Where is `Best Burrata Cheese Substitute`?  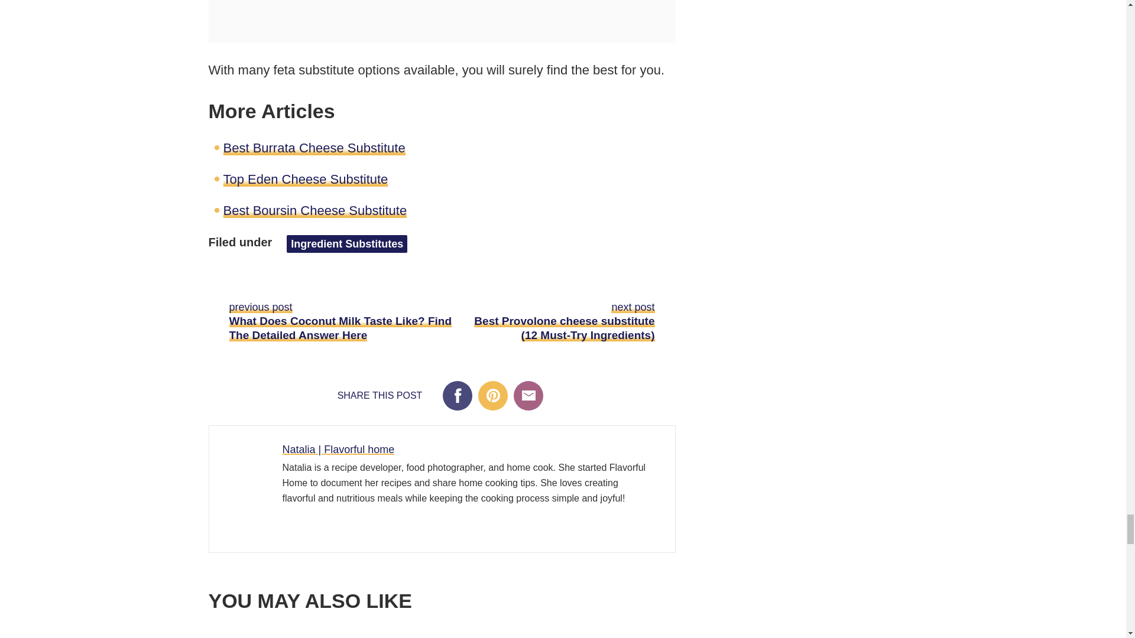 Best Burrata Cheese Substitute is located at coordinates (314, 148).